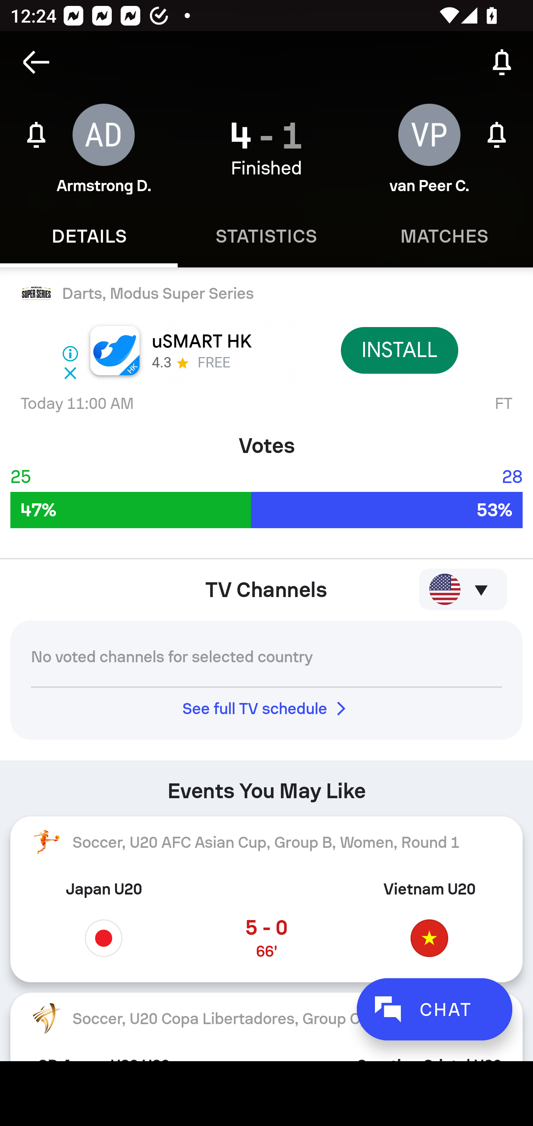  I want to click on INSTALL, so click(399, 350).